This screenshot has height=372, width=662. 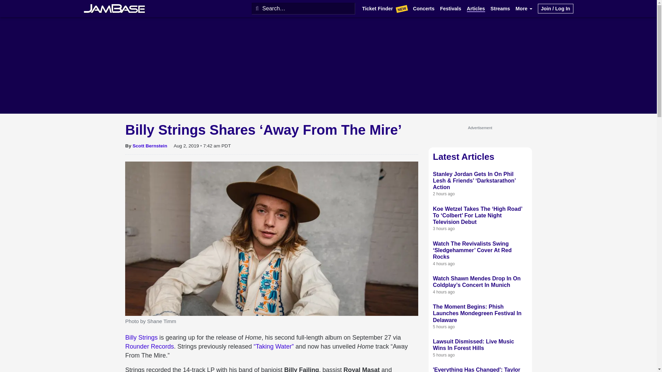 I want to click on Ticket Finder NEW, so click(x=384, y=9).